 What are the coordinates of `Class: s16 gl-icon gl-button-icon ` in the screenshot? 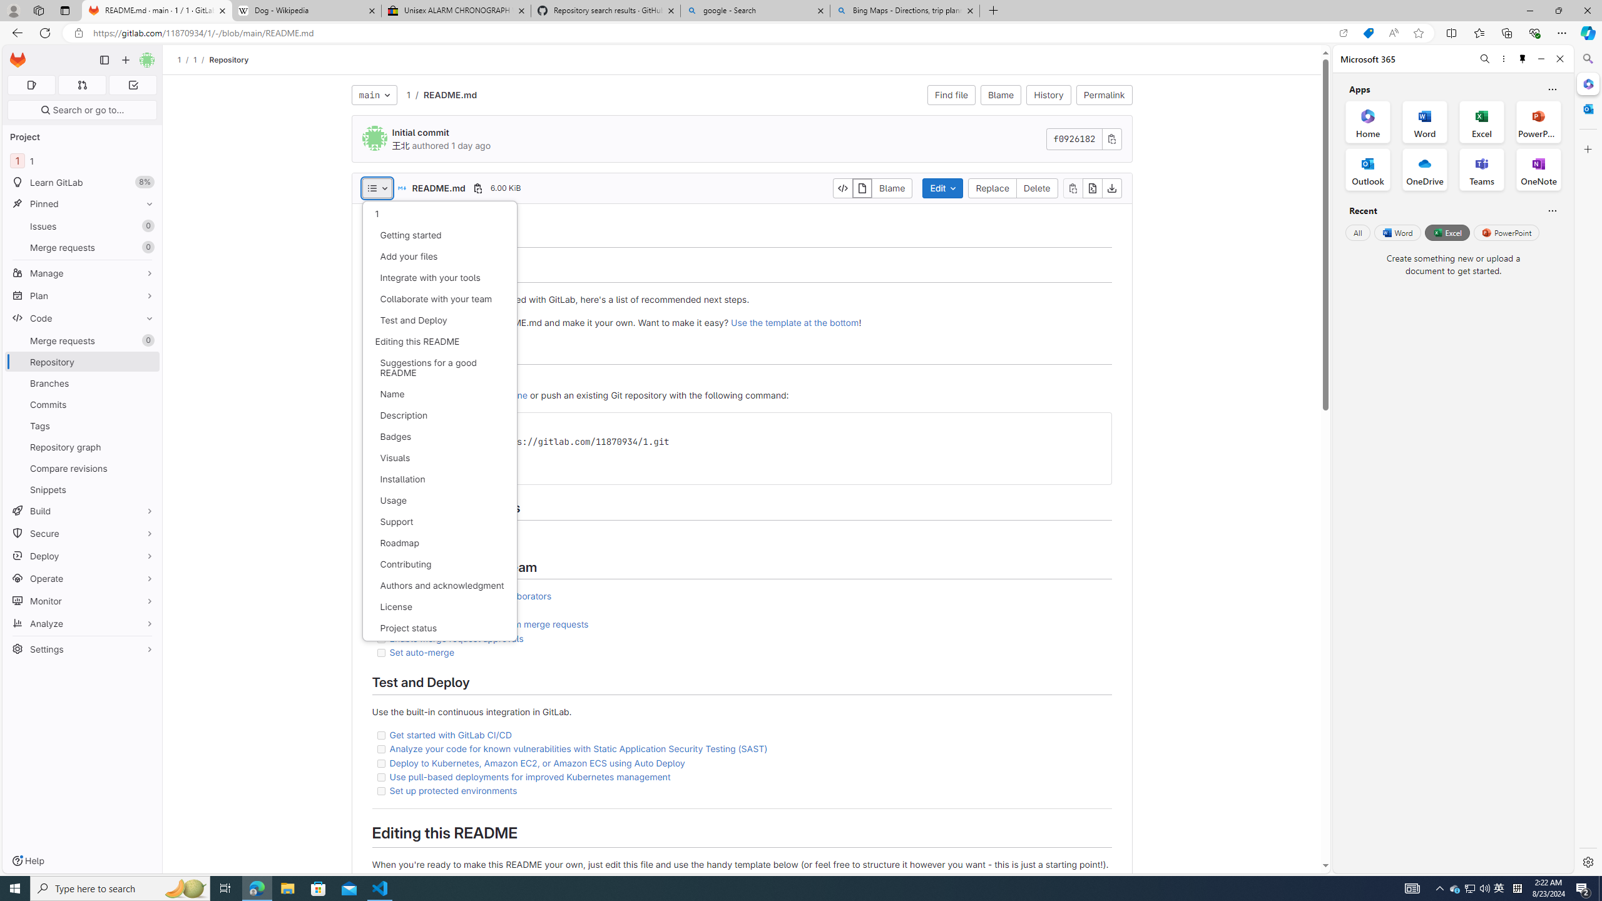 It's located at (1111, 139).